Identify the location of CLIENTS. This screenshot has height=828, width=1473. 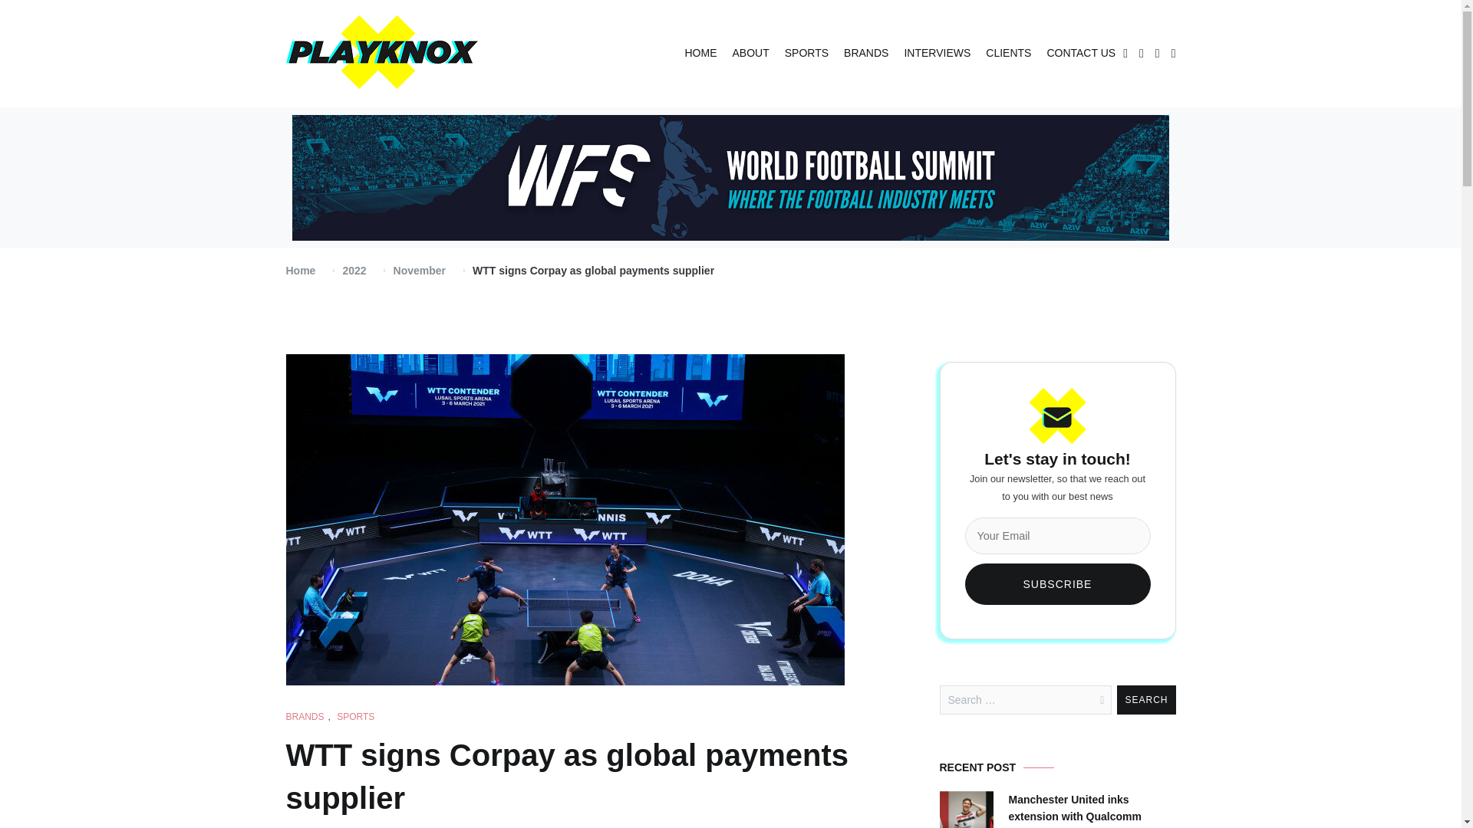
(1008, 54).